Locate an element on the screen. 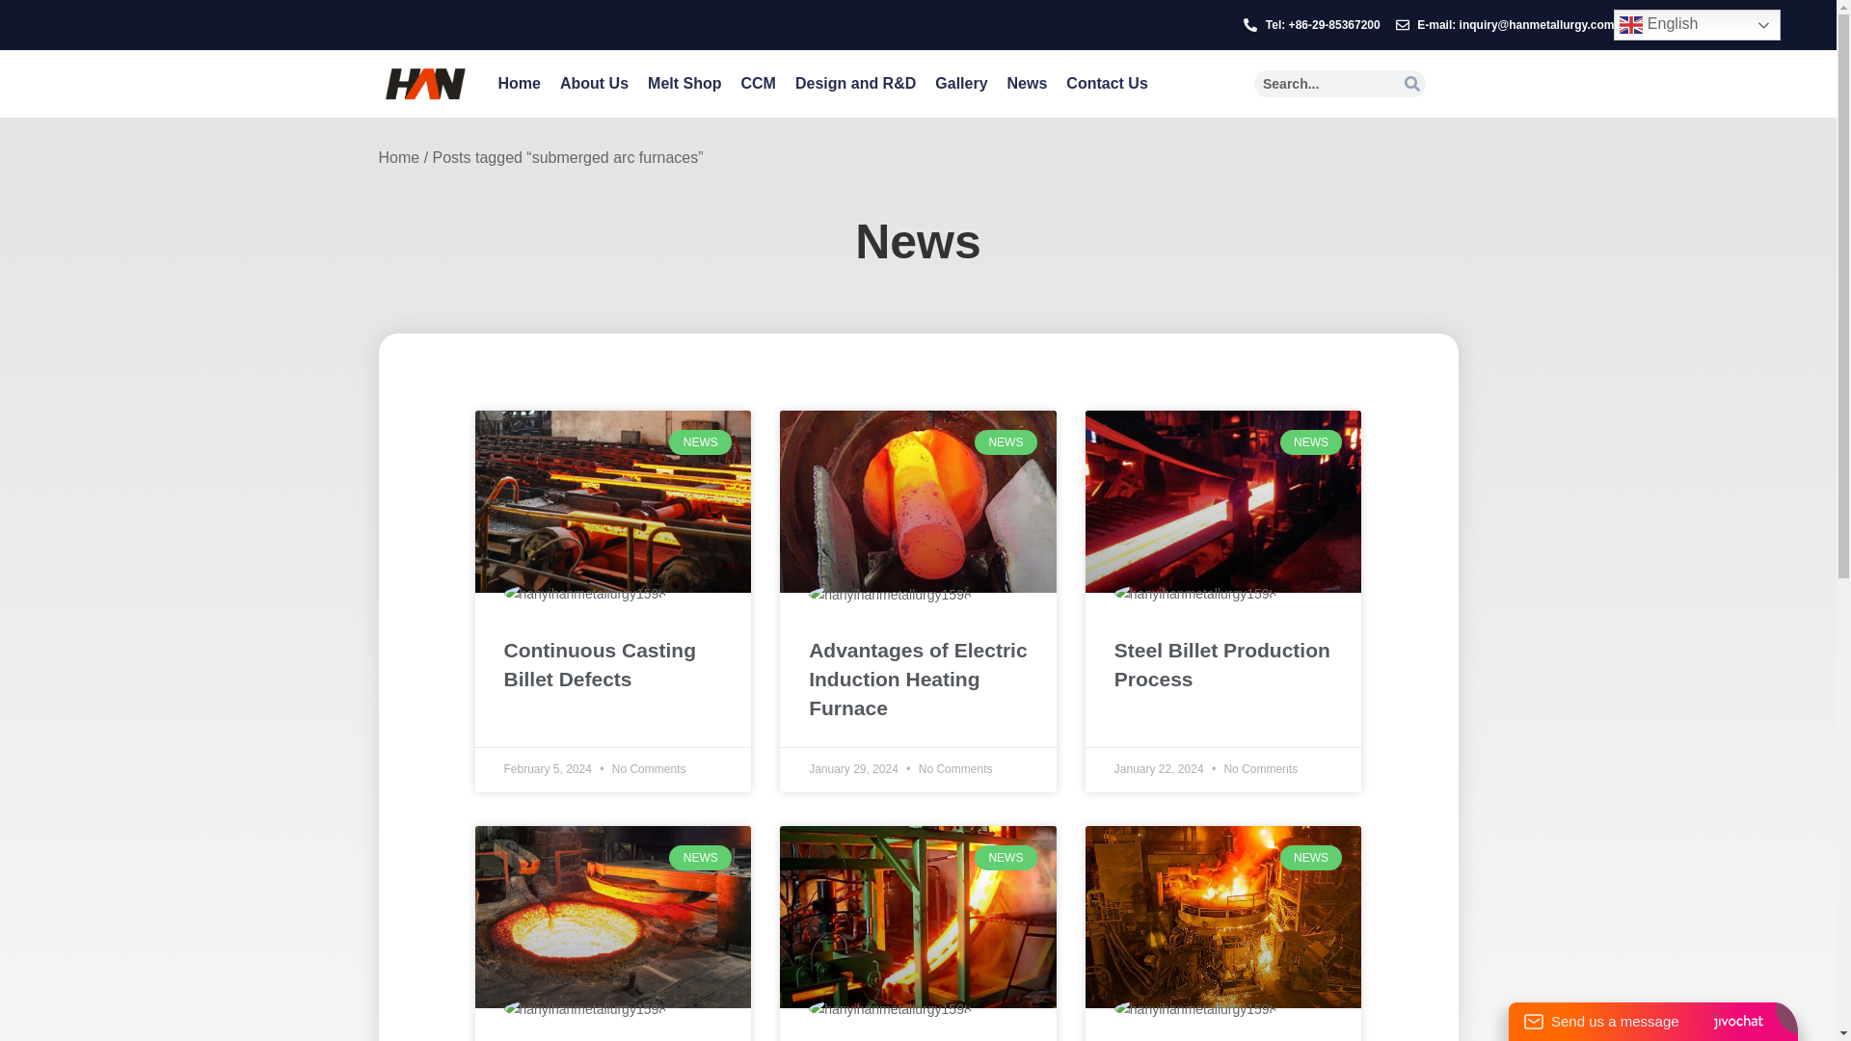 The image size is (1851, 1041). Contact Us is located at coordinates (1107, 83).